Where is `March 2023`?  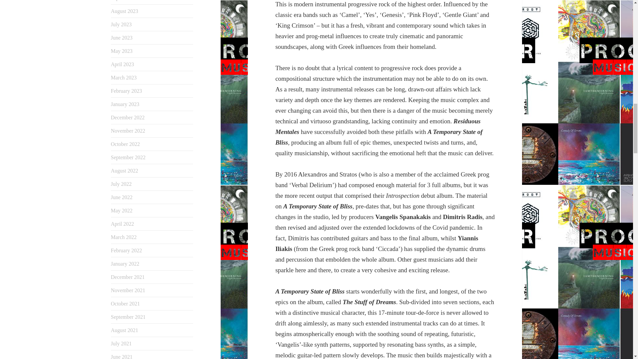 March 2023 is located at coordinates (124, 77).